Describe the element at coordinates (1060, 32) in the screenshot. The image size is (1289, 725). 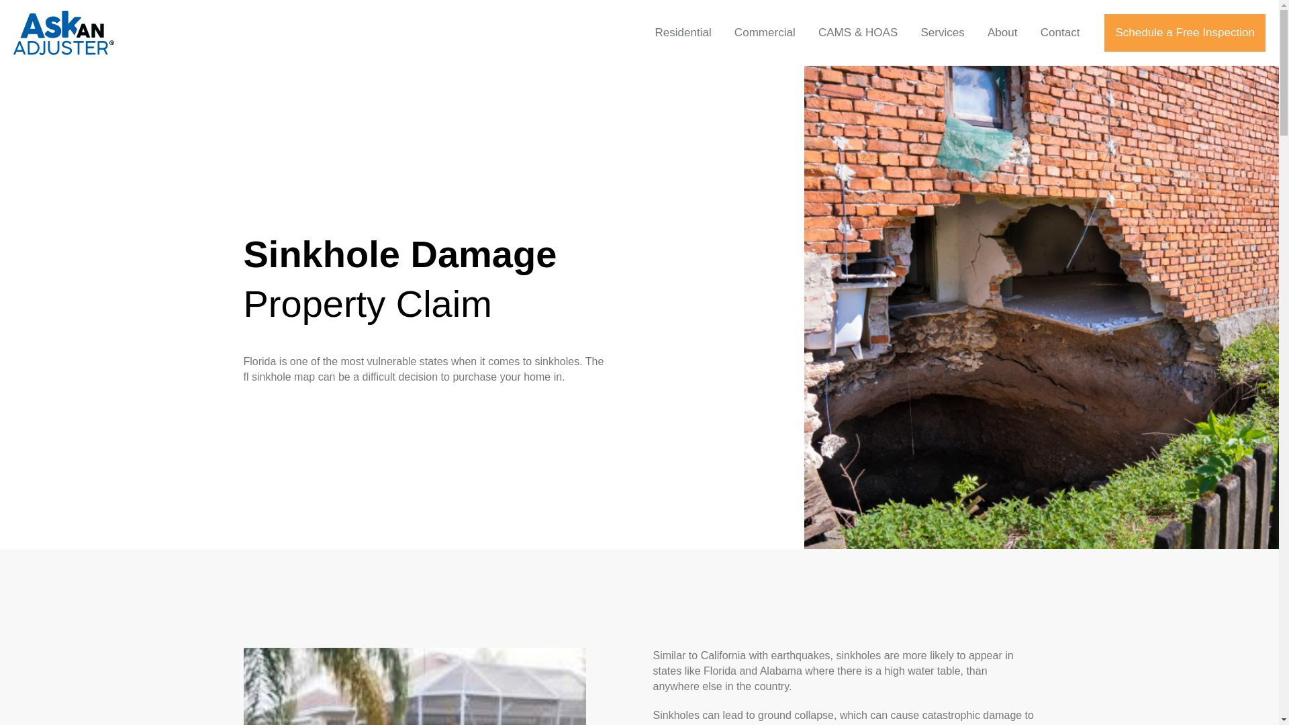
I see `Contact` at that location.